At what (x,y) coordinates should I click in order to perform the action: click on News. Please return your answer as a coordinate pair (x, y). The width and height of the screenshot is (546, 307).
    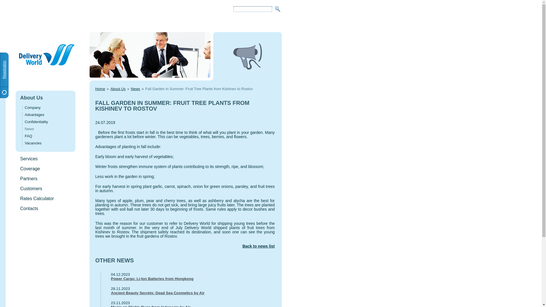
    Looking at the image, I should click on (29, 129).